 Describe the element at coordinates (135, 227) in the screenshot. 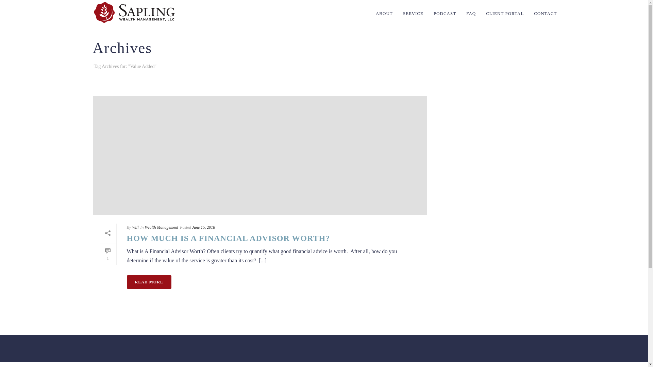

I see `Will` at that location.